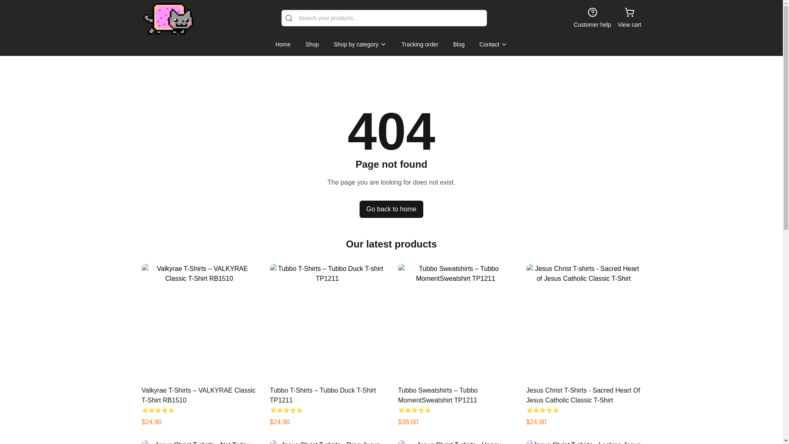  I want to click on Tracking order, so click(420, 44).